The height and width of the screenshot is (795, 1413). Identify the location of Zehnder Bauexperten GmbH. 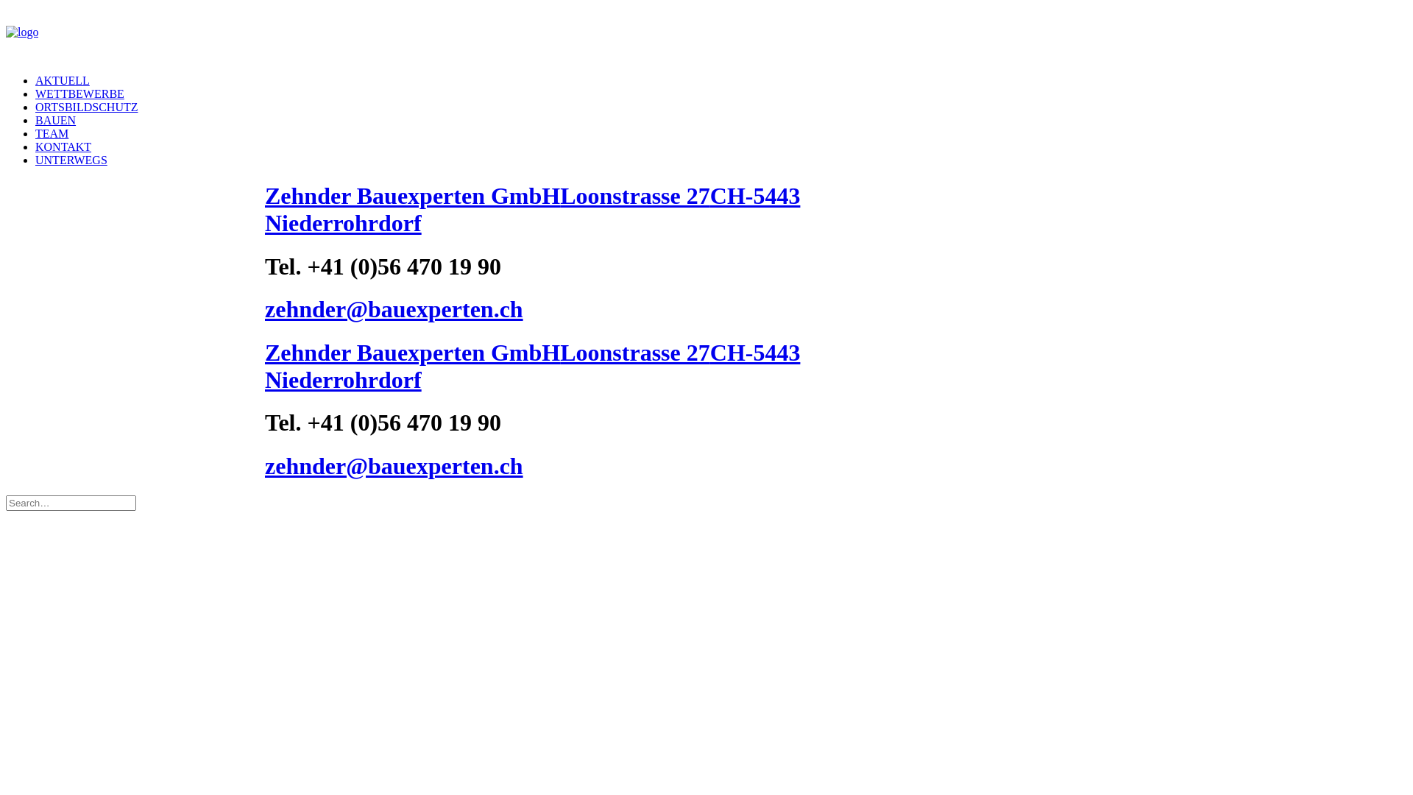
(412, 353).